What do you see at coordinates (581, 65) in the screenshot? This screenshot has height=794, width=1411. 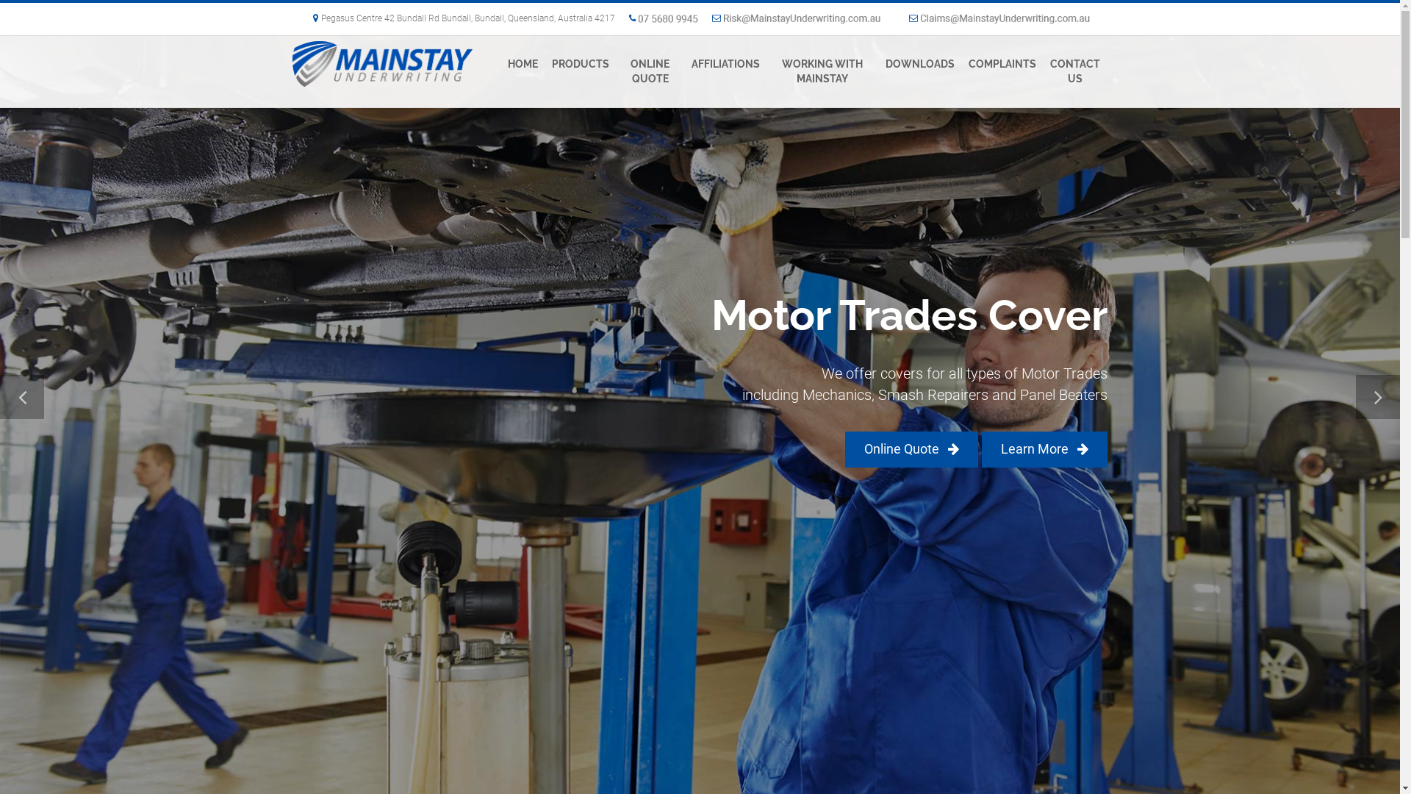 I see `PRODUCTS` at bounding box center [581, 65].